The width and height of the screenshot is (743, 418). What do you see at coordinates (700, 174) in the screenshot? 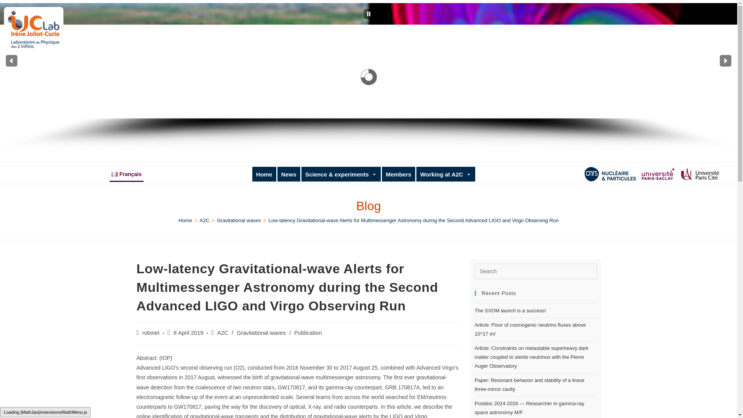
I see `univparis-smal-barre` at bounding box center [700, 174].